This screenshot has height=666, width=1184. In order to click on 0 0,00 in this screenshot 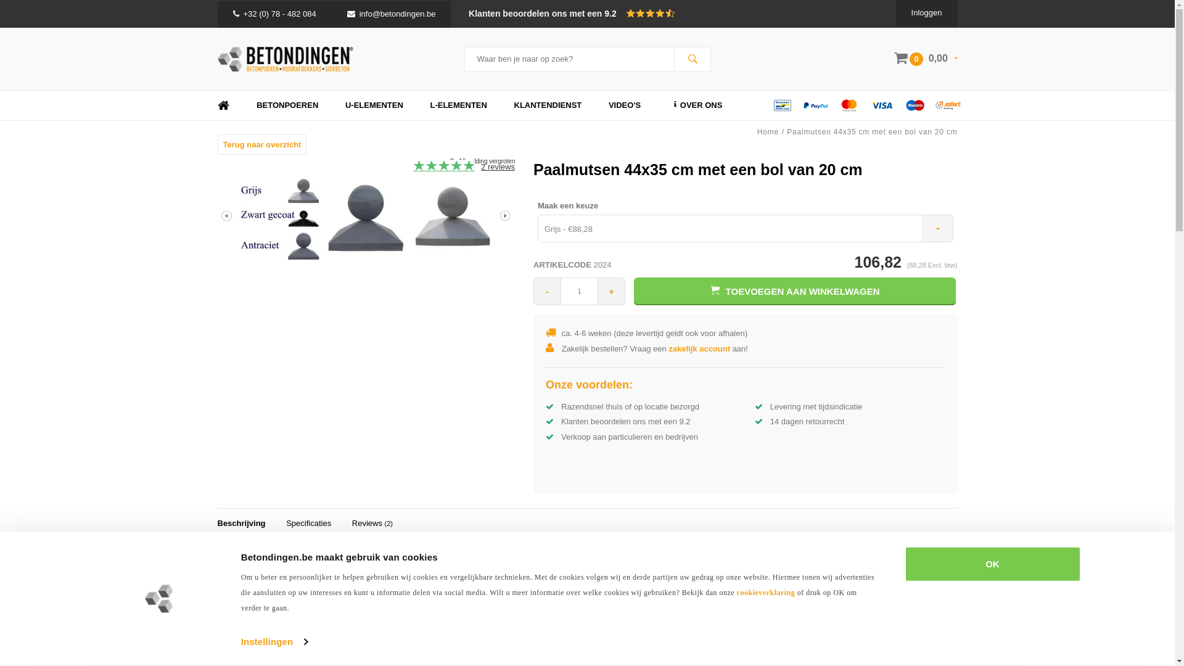, I will do `click(926, 58)`.